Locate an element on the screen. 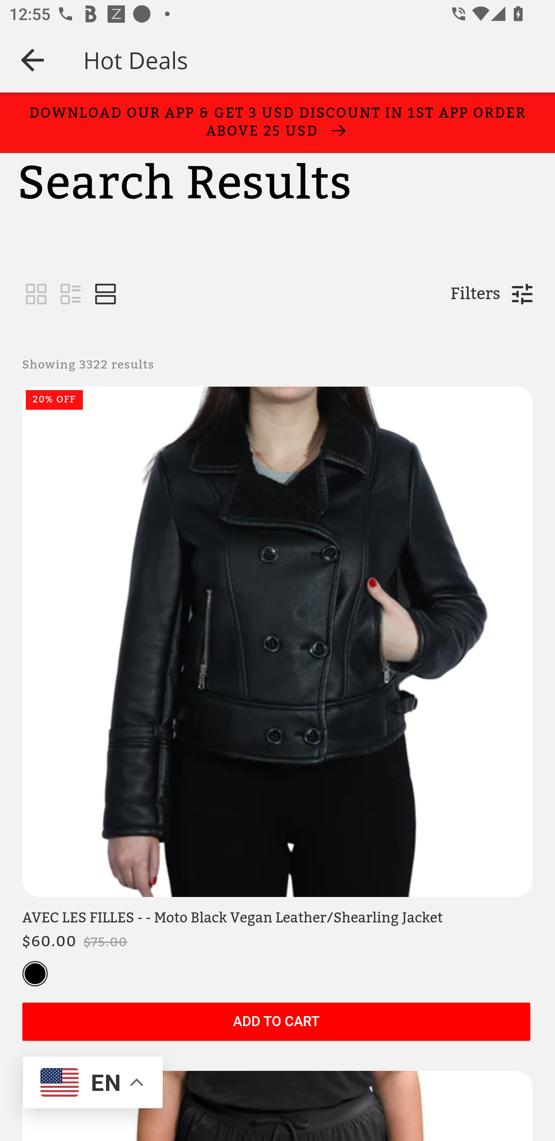 The image size is (555, 1141). search-results-page?collection=sale# is located at coordinates (106, 295).